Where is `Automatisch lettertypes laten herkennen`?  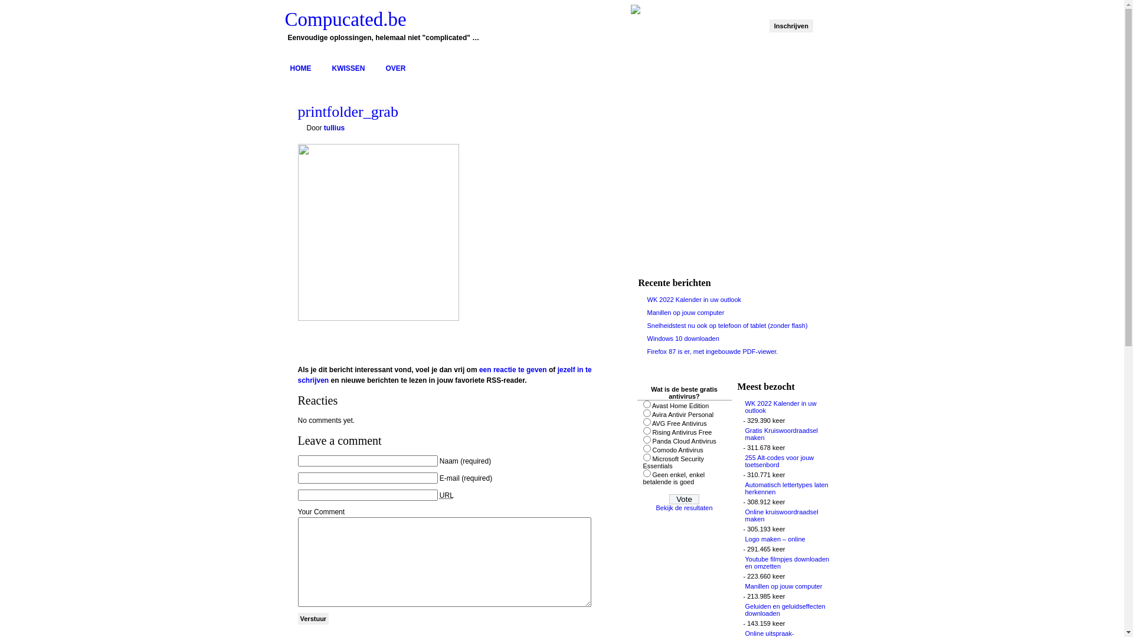 Automatisch lettertypes laten herkennen is located at coordinates (788, 488).